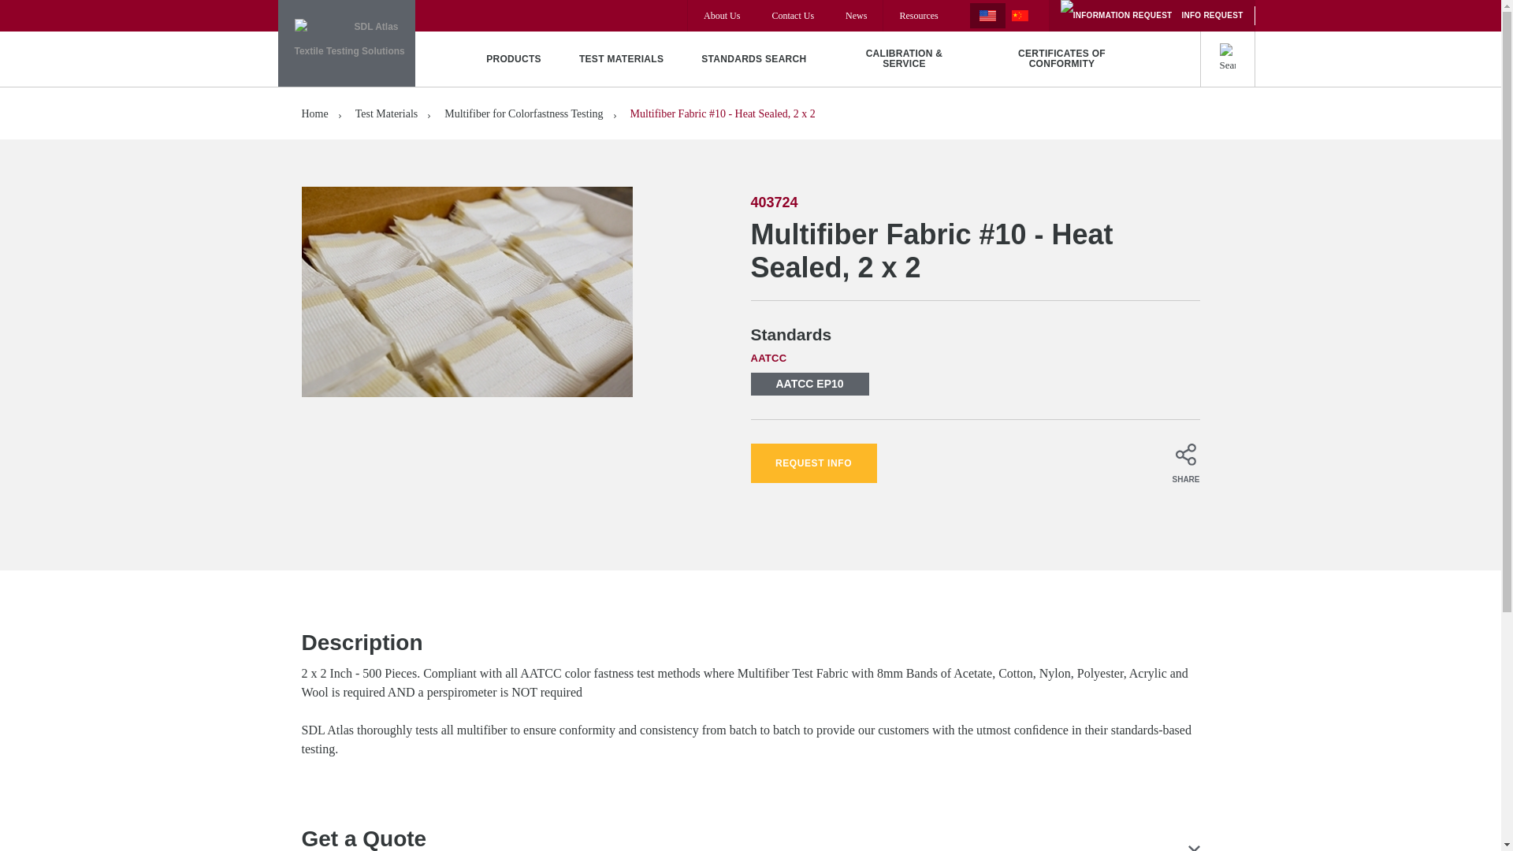  What do you see at coordinates (514, 58) in the screenshot?
I see `PRODUCTS` at bounding box center [514, 58].